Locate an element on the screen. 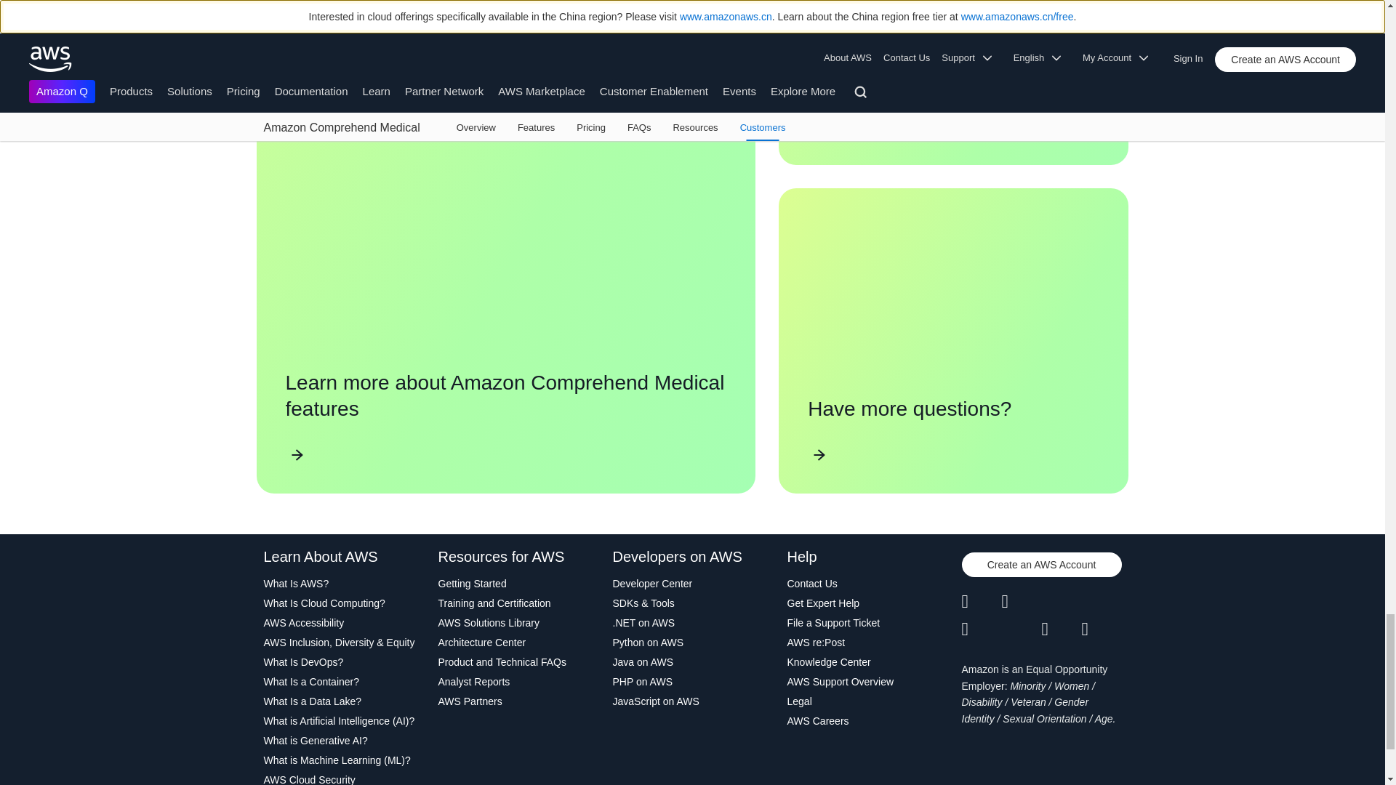 The width and height of the screenshot is (1396, 785). Linkedin is located at coordinates (1061, 602).